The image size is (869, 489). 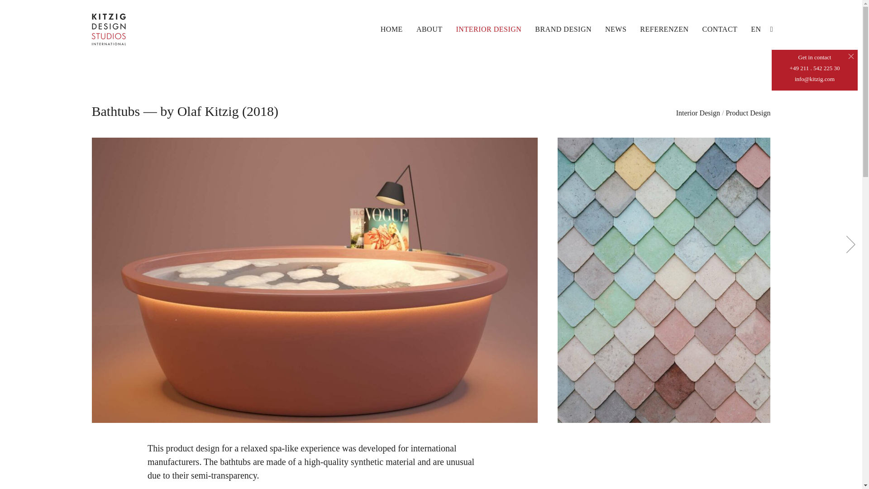 I want to click on HOME, so click(x=392, y=29).